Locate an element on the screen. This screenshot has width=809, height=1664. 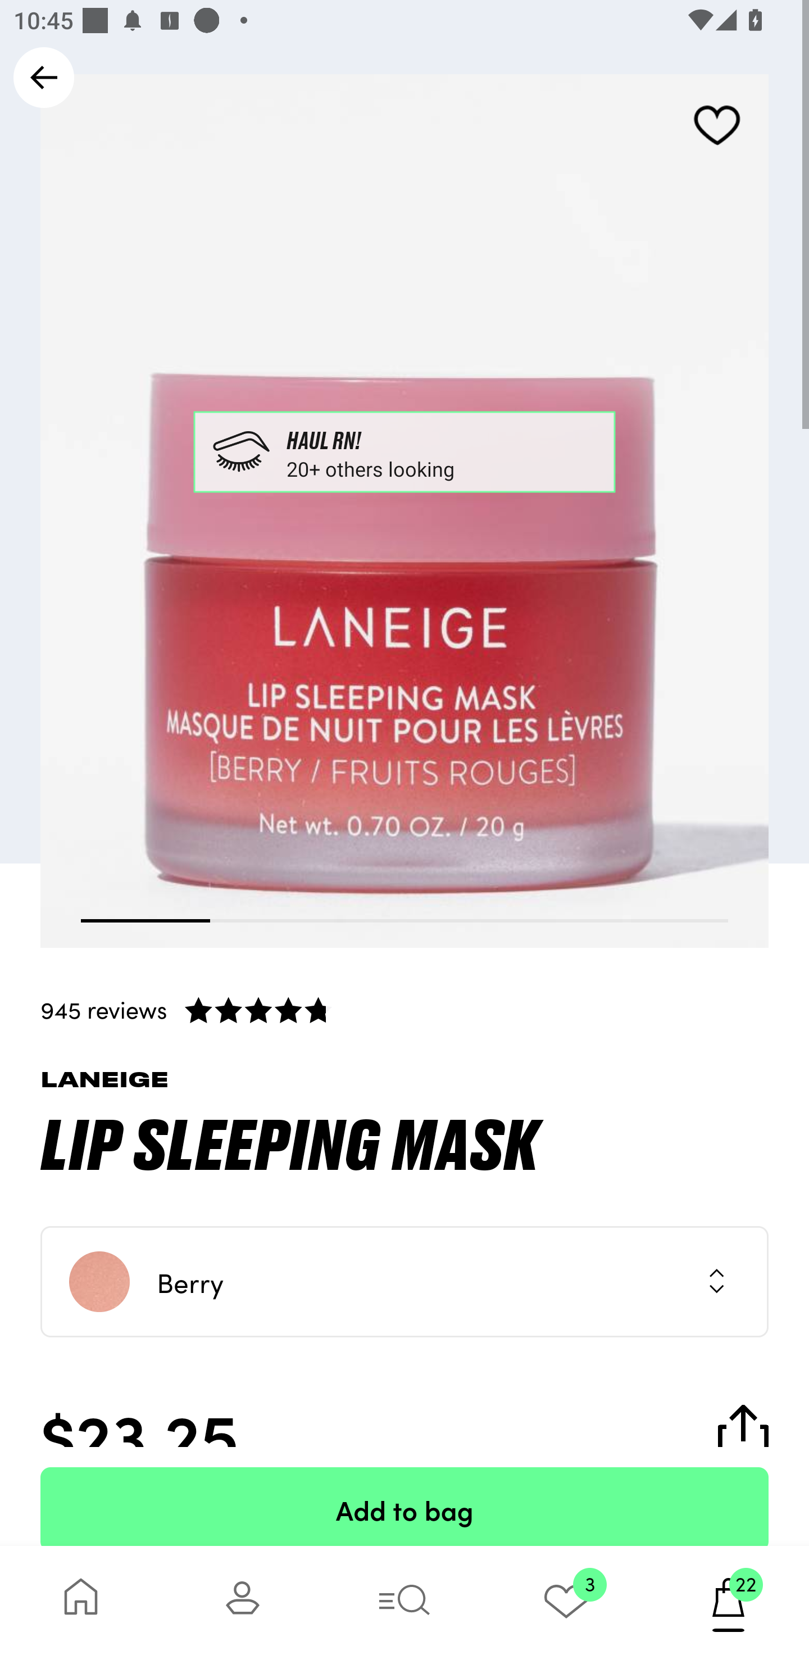
22 is located at coordinates (728, 1604).